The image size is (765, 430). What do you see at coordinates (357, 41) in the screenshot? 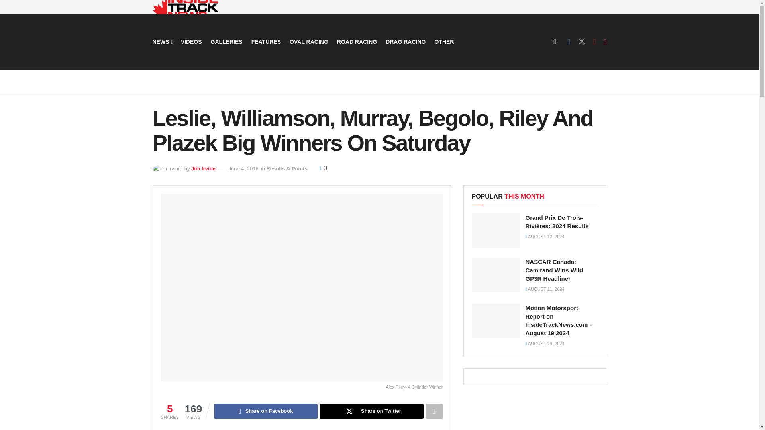
I see `ROAD RACING` at bounding box center [357, 41].